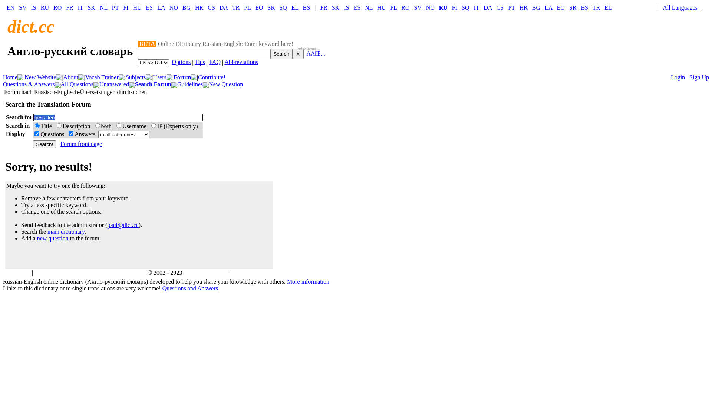 The width and height of the screenshot is (712, 400). What do you see at coordinates (573, 7) in the screenshot?
I see `SR` at bounding box center [573, 7].